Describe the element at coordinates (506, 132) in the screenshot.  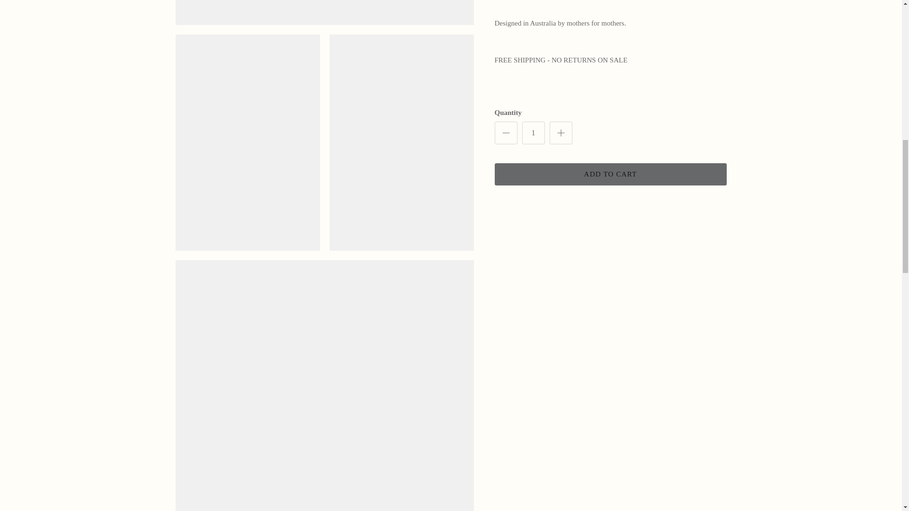
I see `Minus` at that location.